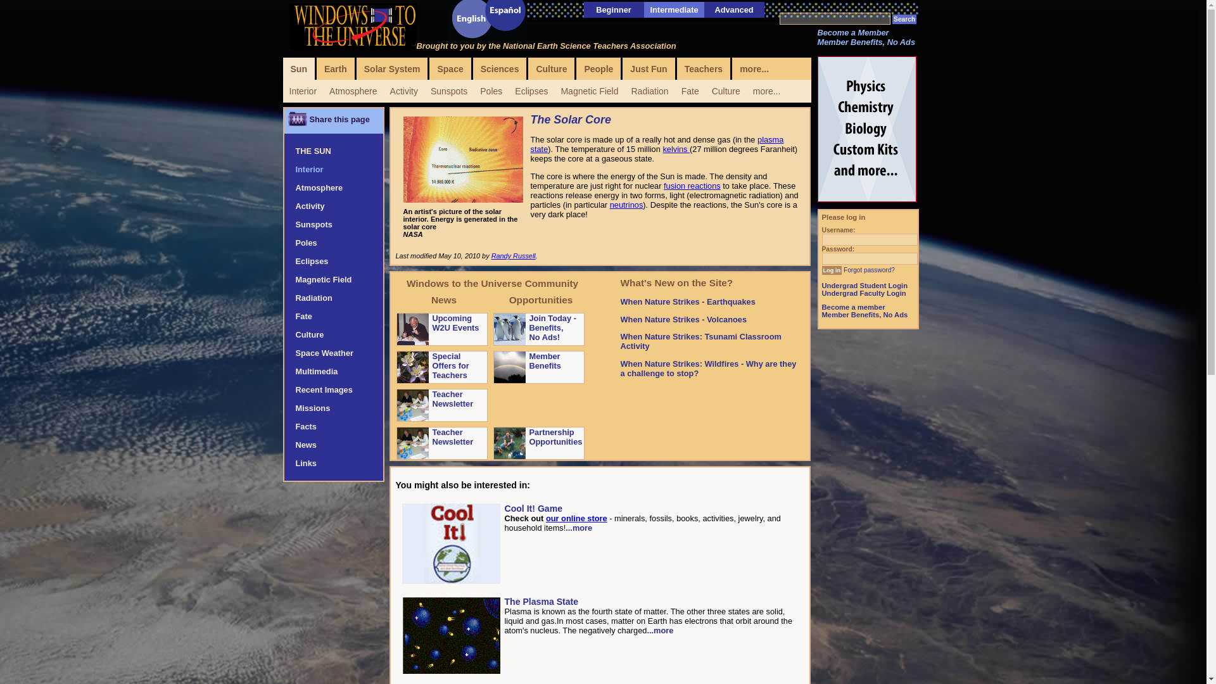 This screenshot has height=684, width=1216. I want to click on Become a Member, so click(852, 33).